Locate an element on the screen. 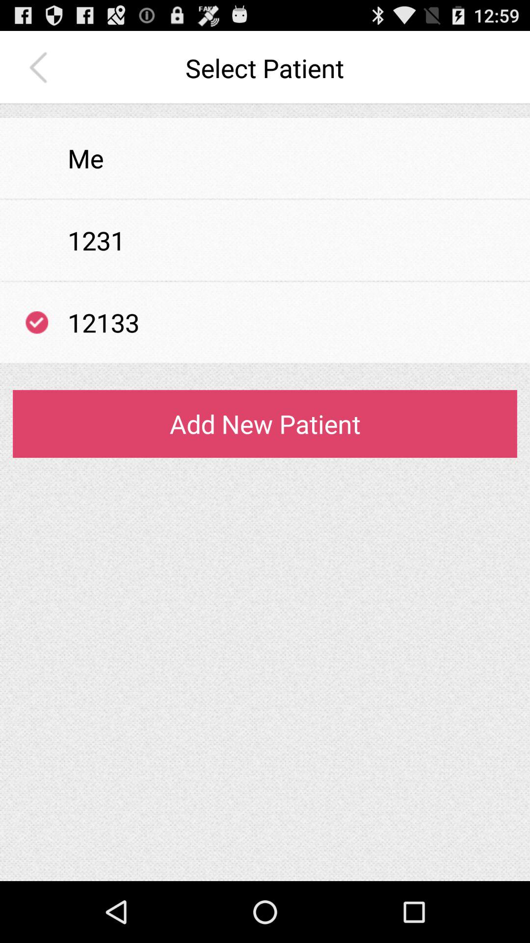 Image resolution: width=530 pixels, height=943 pixels. flip to the 12133 is located at coordinates (104, 322).